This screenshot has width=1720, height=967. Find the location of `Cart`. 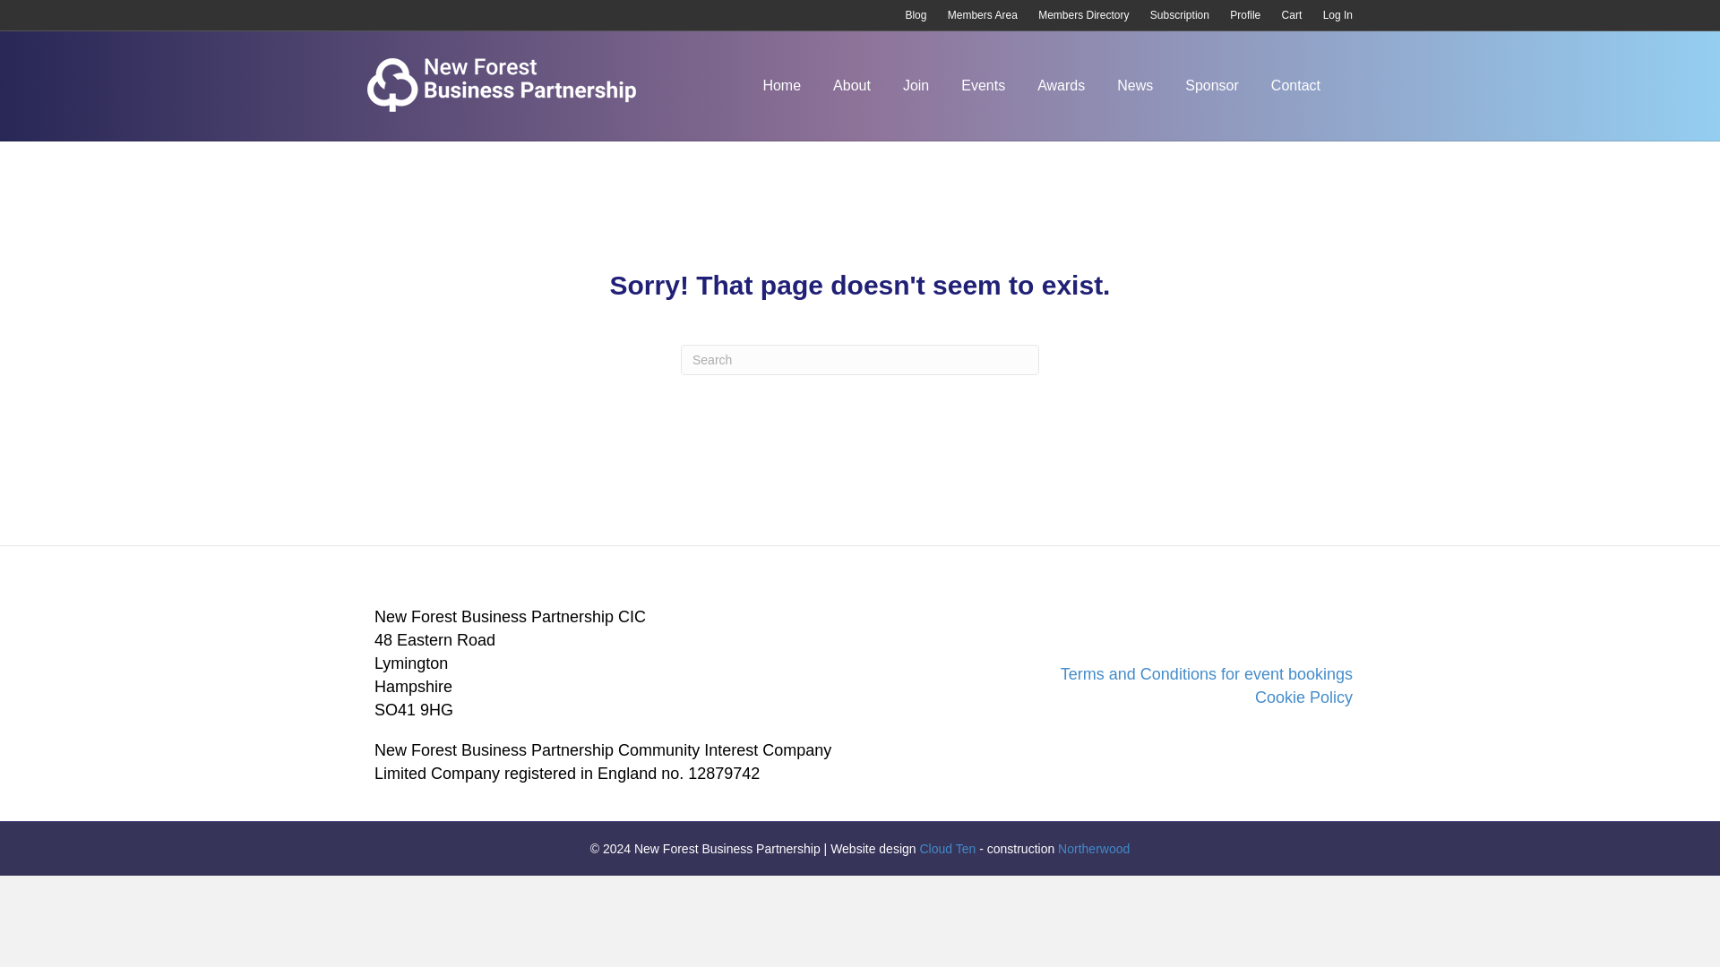

Cart is located at coordinates (1292, 15).